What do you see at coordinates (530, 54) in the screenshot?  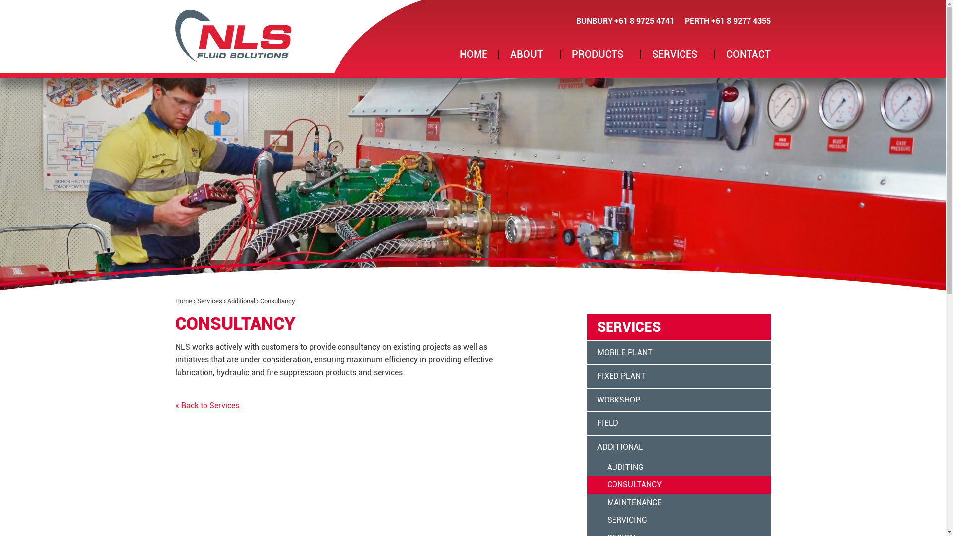 I see `ABOUT` at bounding box center [530, 54].